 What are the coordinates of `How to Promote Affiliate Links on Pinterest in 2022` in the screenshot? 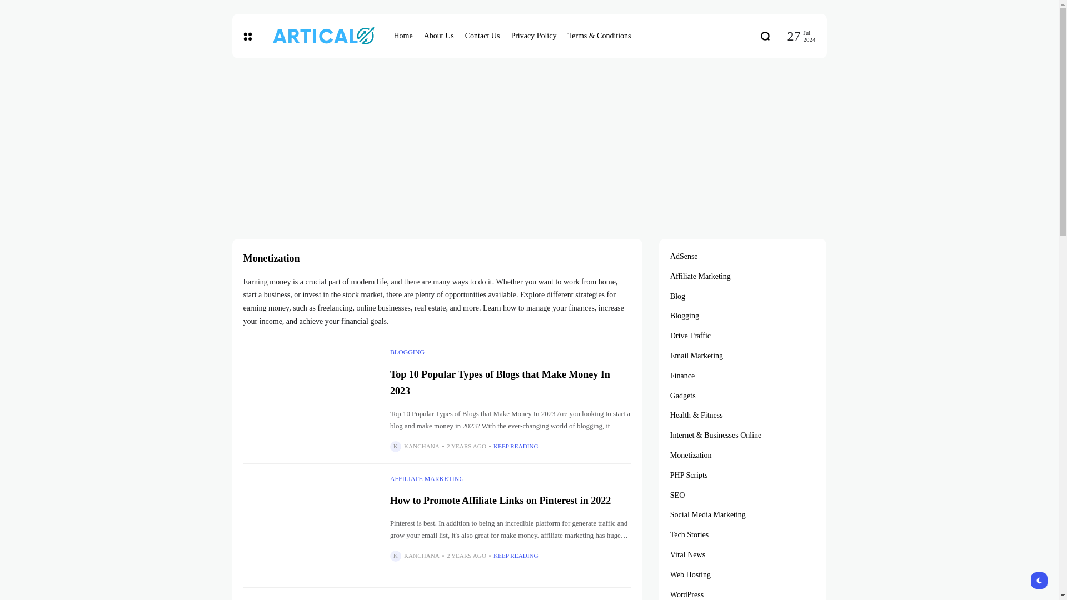 It's located at (500, 501).